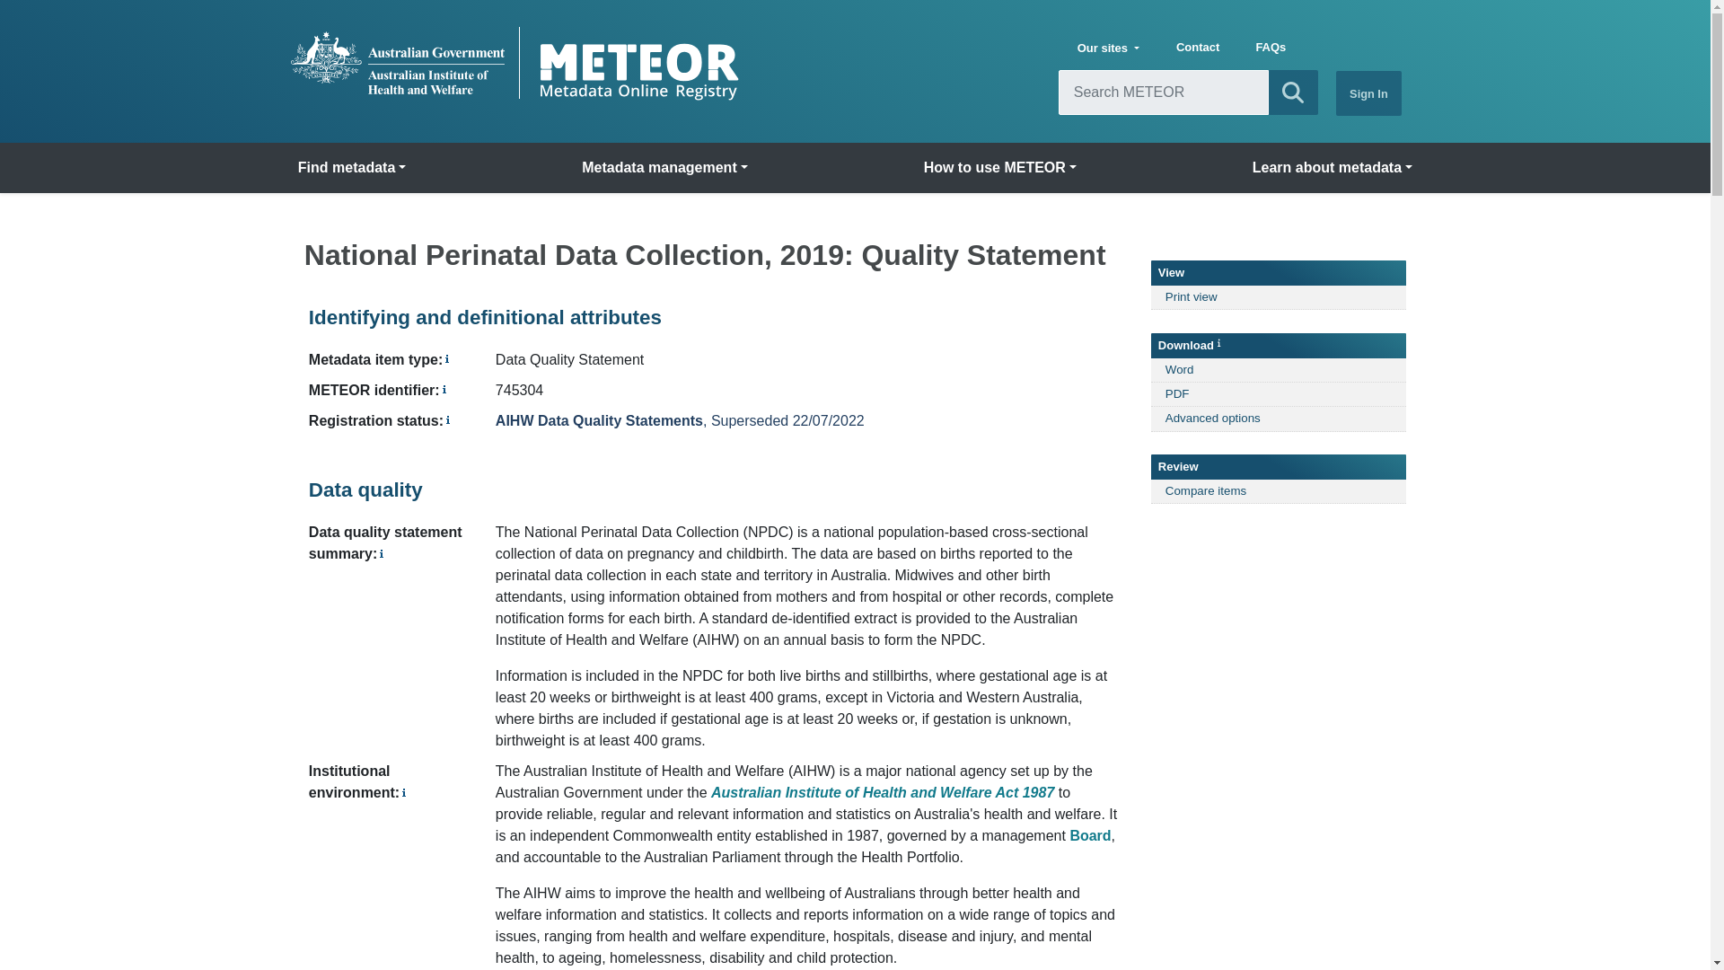 This screenshot has height=970, width=1724. What do you see at coordinates (352, 168) in the screenshot?
I see `Find metadata` at bounding box center [352, 168].